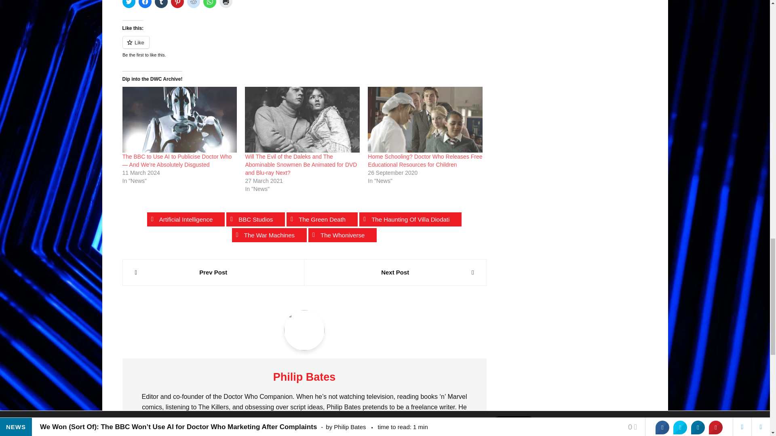  I want to click on Click to share on WhatsApp, so click(209, 4).